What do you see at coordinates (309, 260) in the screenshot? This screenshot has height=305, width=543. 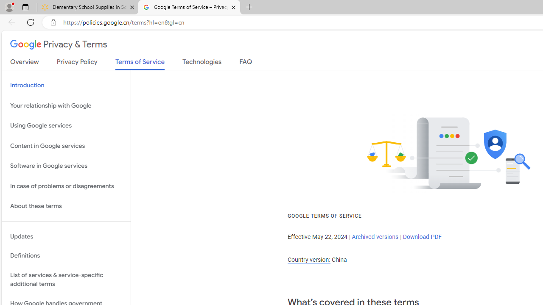 I see `Country version:` at bounding box center [309, 260].